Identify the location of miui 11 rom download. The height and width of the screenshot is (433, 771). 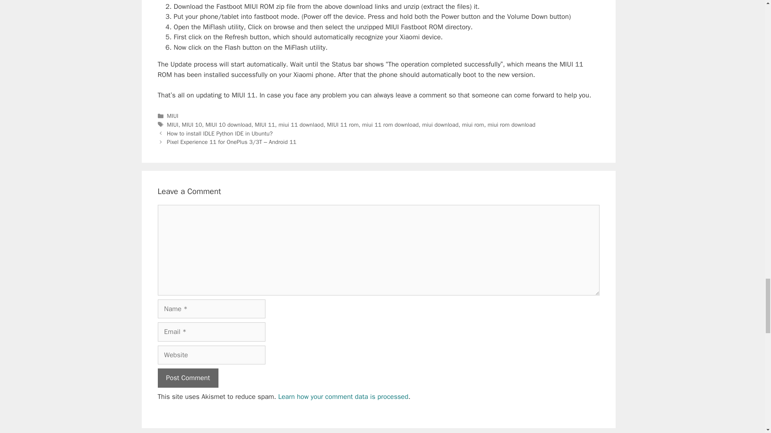
(390, 124).